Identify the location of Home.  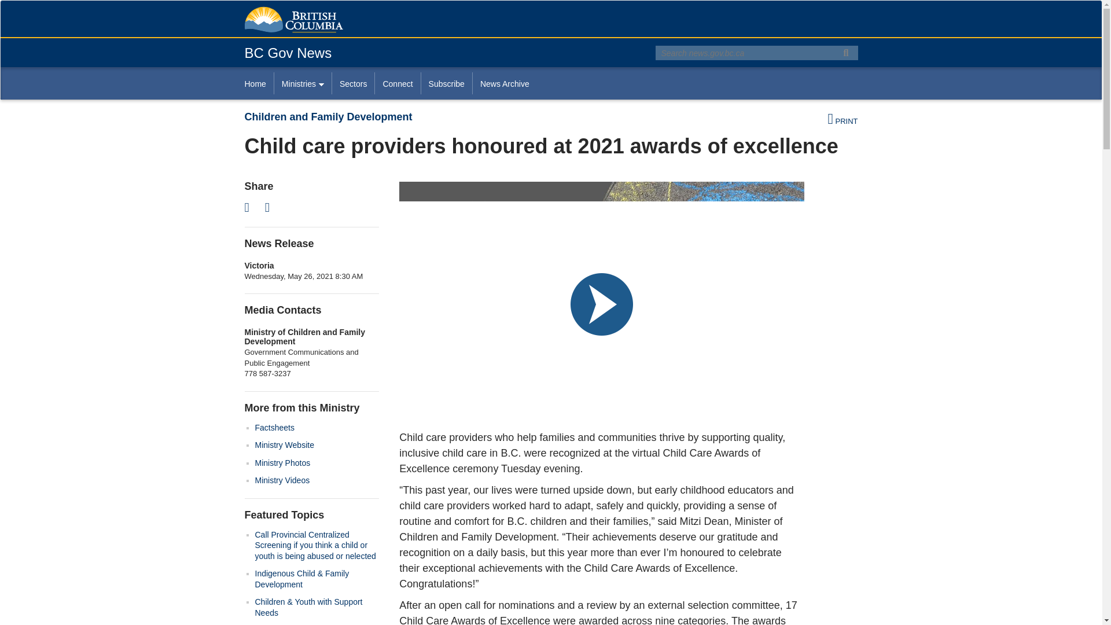
(259, 83).